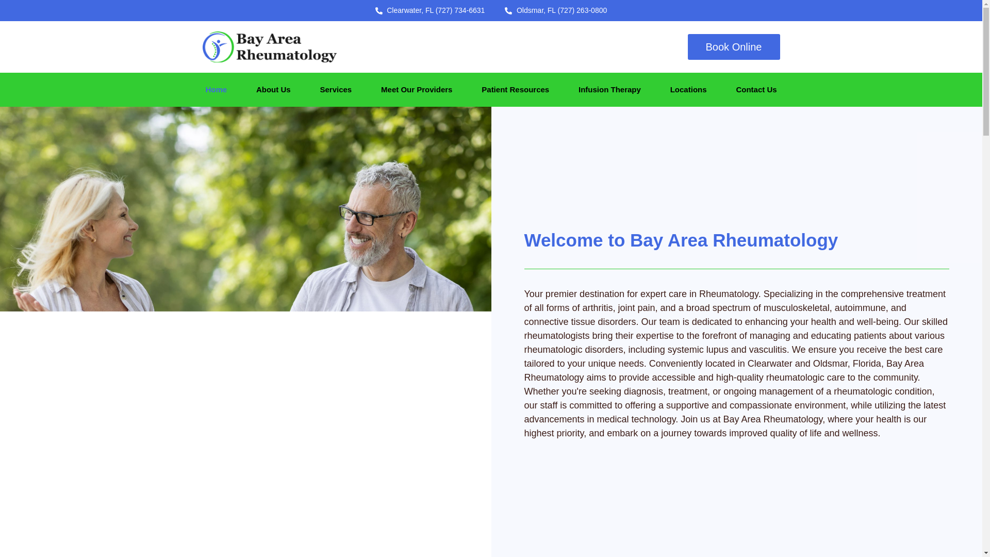 The height and width of the screenshot is (557, 990). Describe the element at coordinates (515, 90) in the screenshot. I see `Patient Resources` at that location.